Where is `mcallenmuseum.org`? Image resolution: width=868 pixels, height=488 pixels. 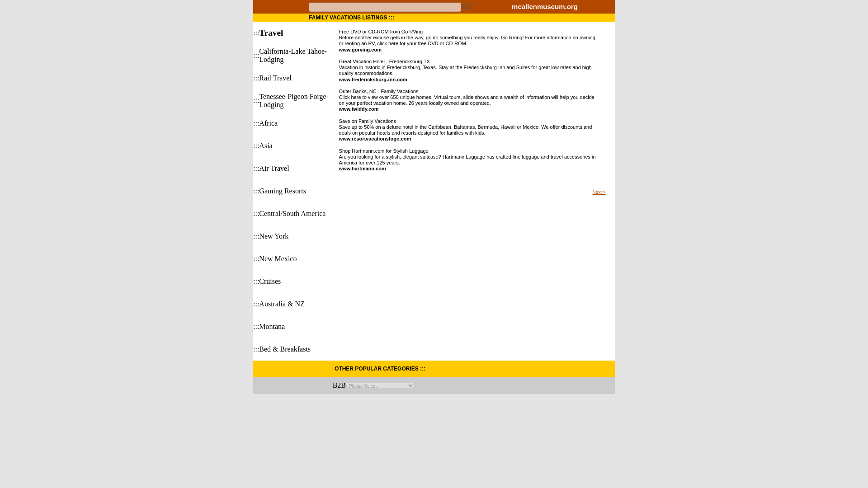 mcallenmuseum.org is located at coordinates (545, 7).